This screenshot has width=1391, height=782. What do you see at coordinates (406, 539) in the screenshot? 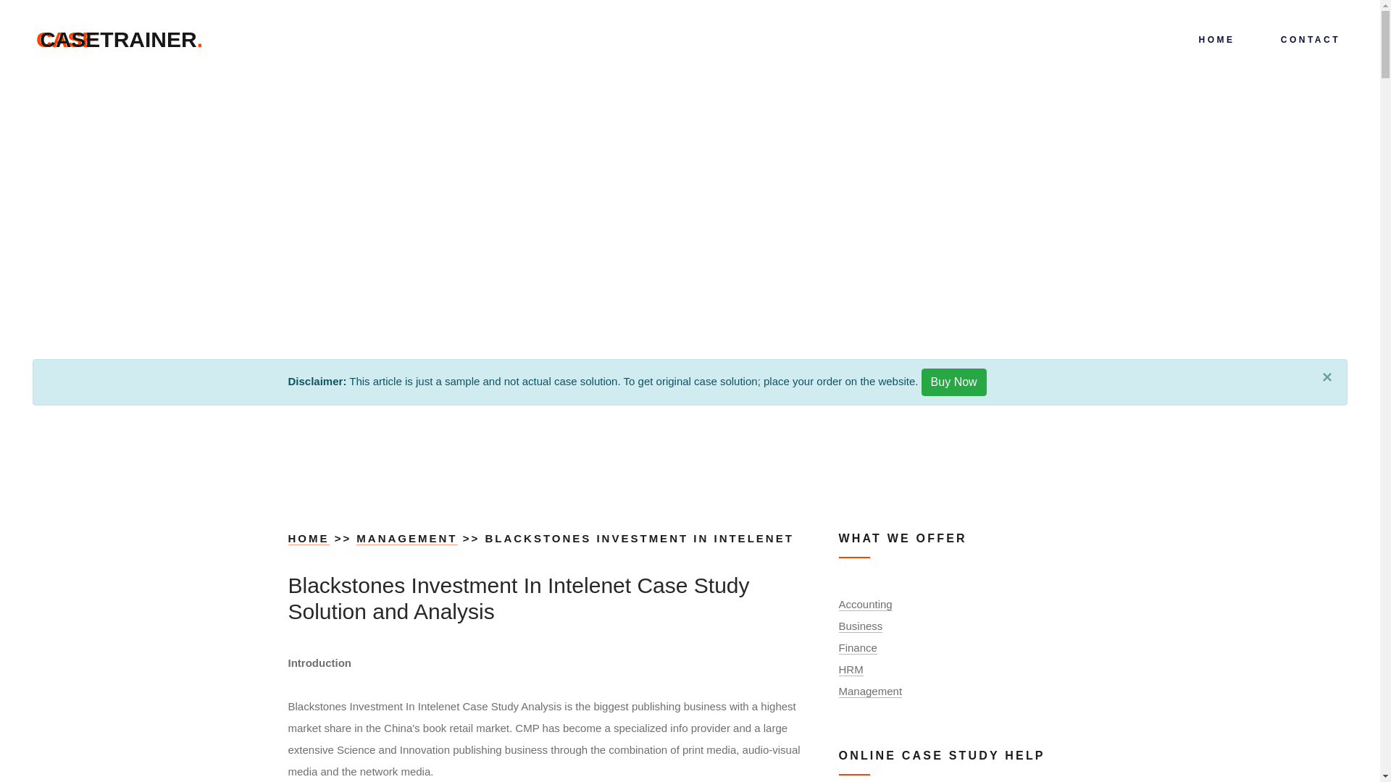
I see `MANAGEMENT` at bounding box center [406, 539].